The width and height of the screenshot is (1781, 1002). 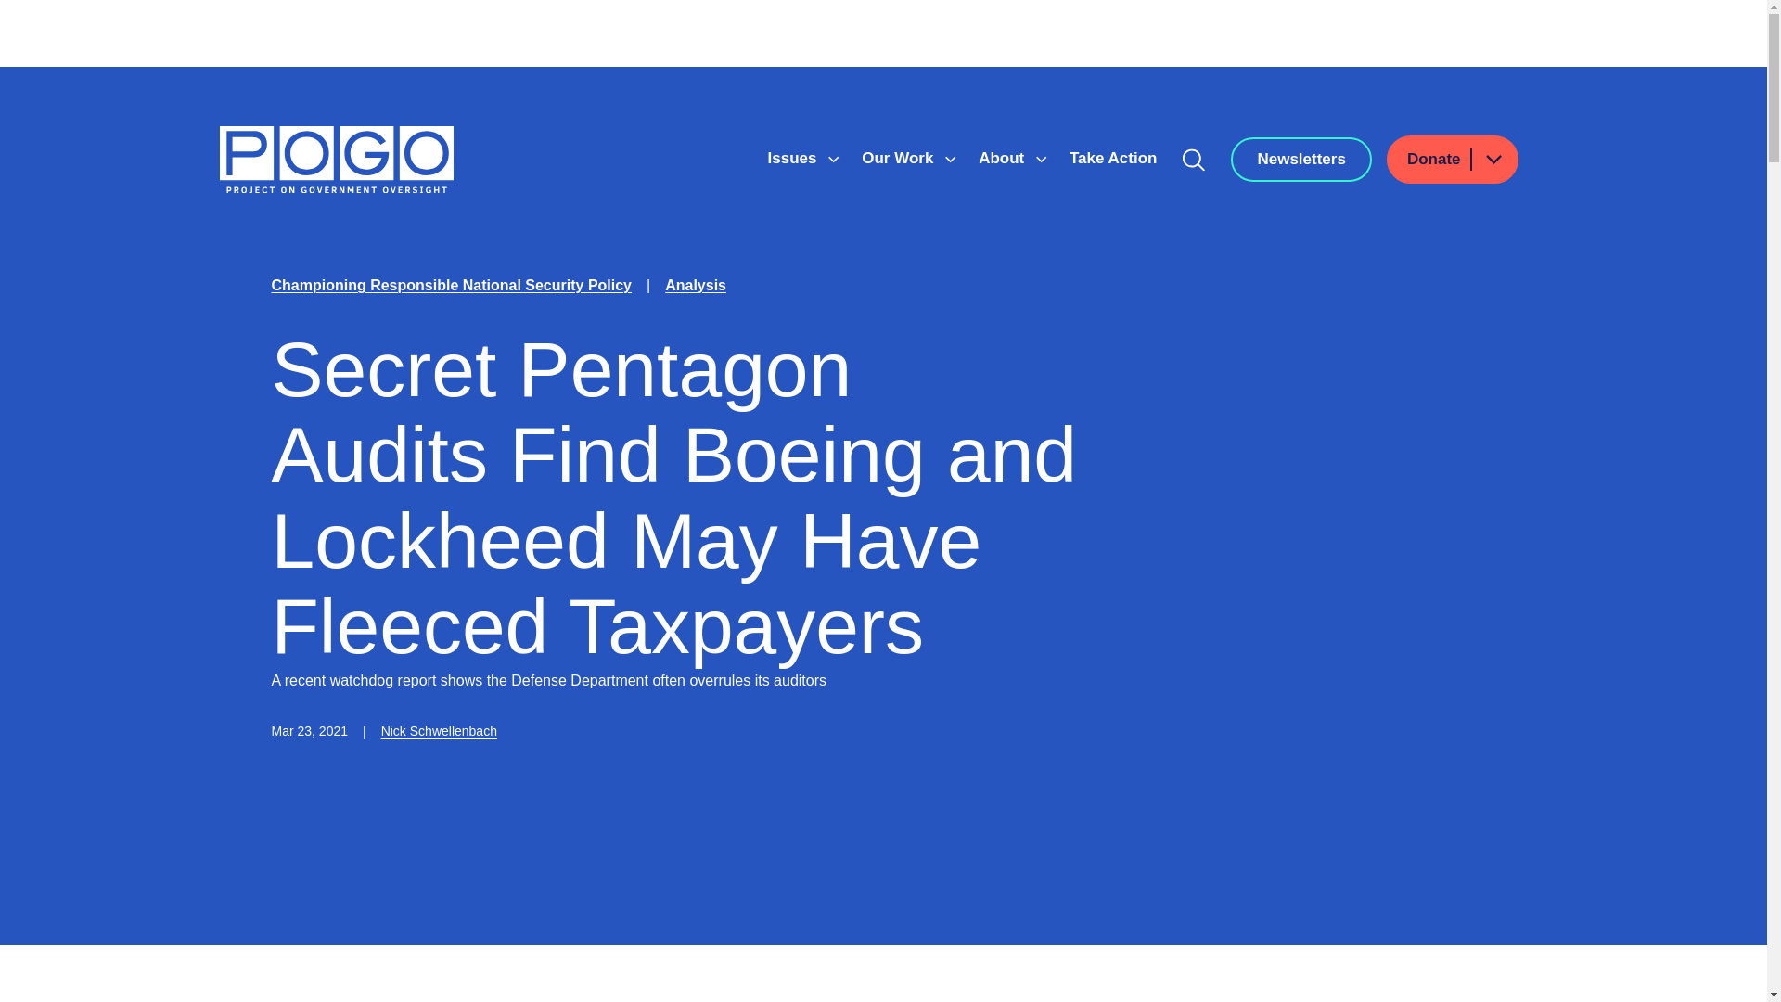 What do you see at coordinates (833, 160) in the screenshot?
I see `Show submenu for Issues` at bounding box center [833, 160].